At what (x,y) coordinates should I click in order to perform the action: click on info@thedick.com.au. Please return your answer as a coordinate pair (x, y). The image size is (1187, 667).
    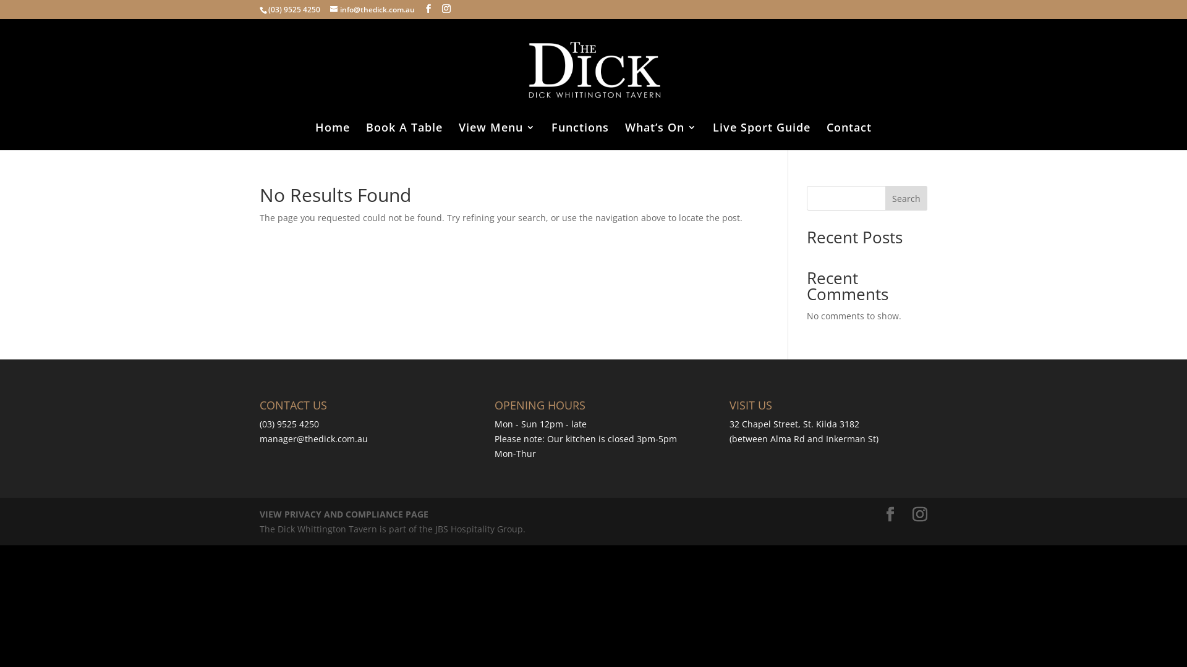
    Looking at the image, I should click on (372, 10).